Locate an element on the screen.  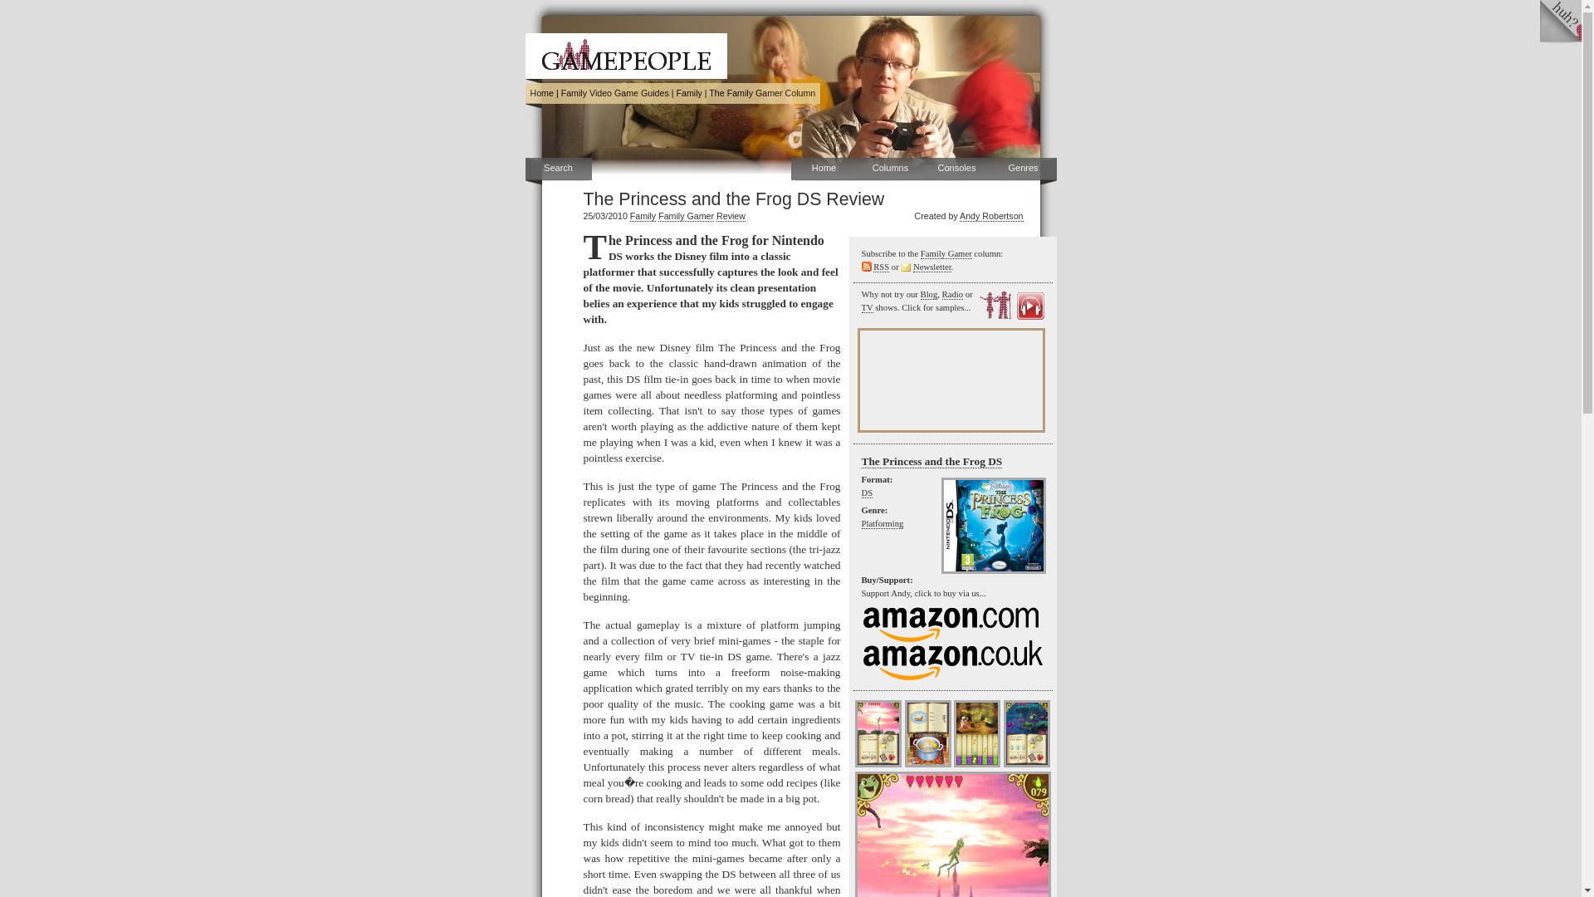
Group is located at coordinates (688, 92).